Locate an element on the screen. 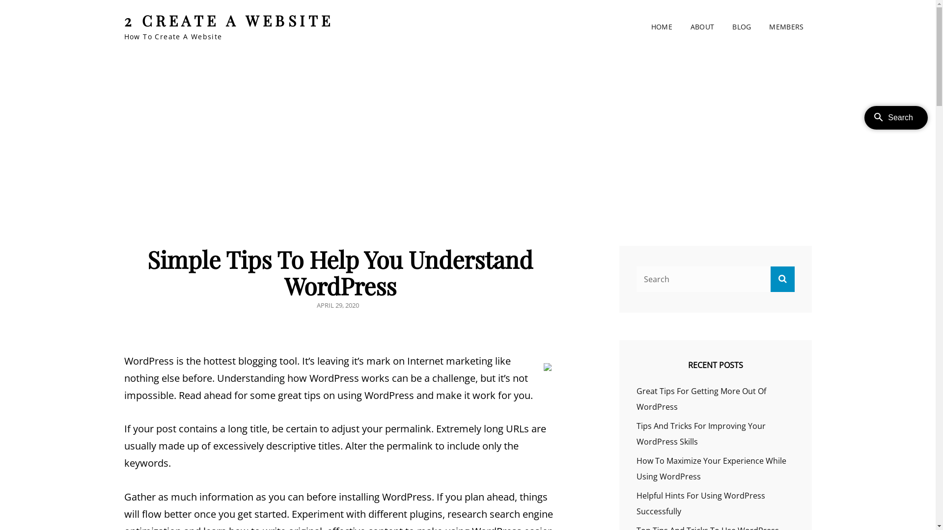 The height and width of the screenshot is (530, 943). Great Tips For Getting More Out Of WordPress is located at coordinates (701, 399).